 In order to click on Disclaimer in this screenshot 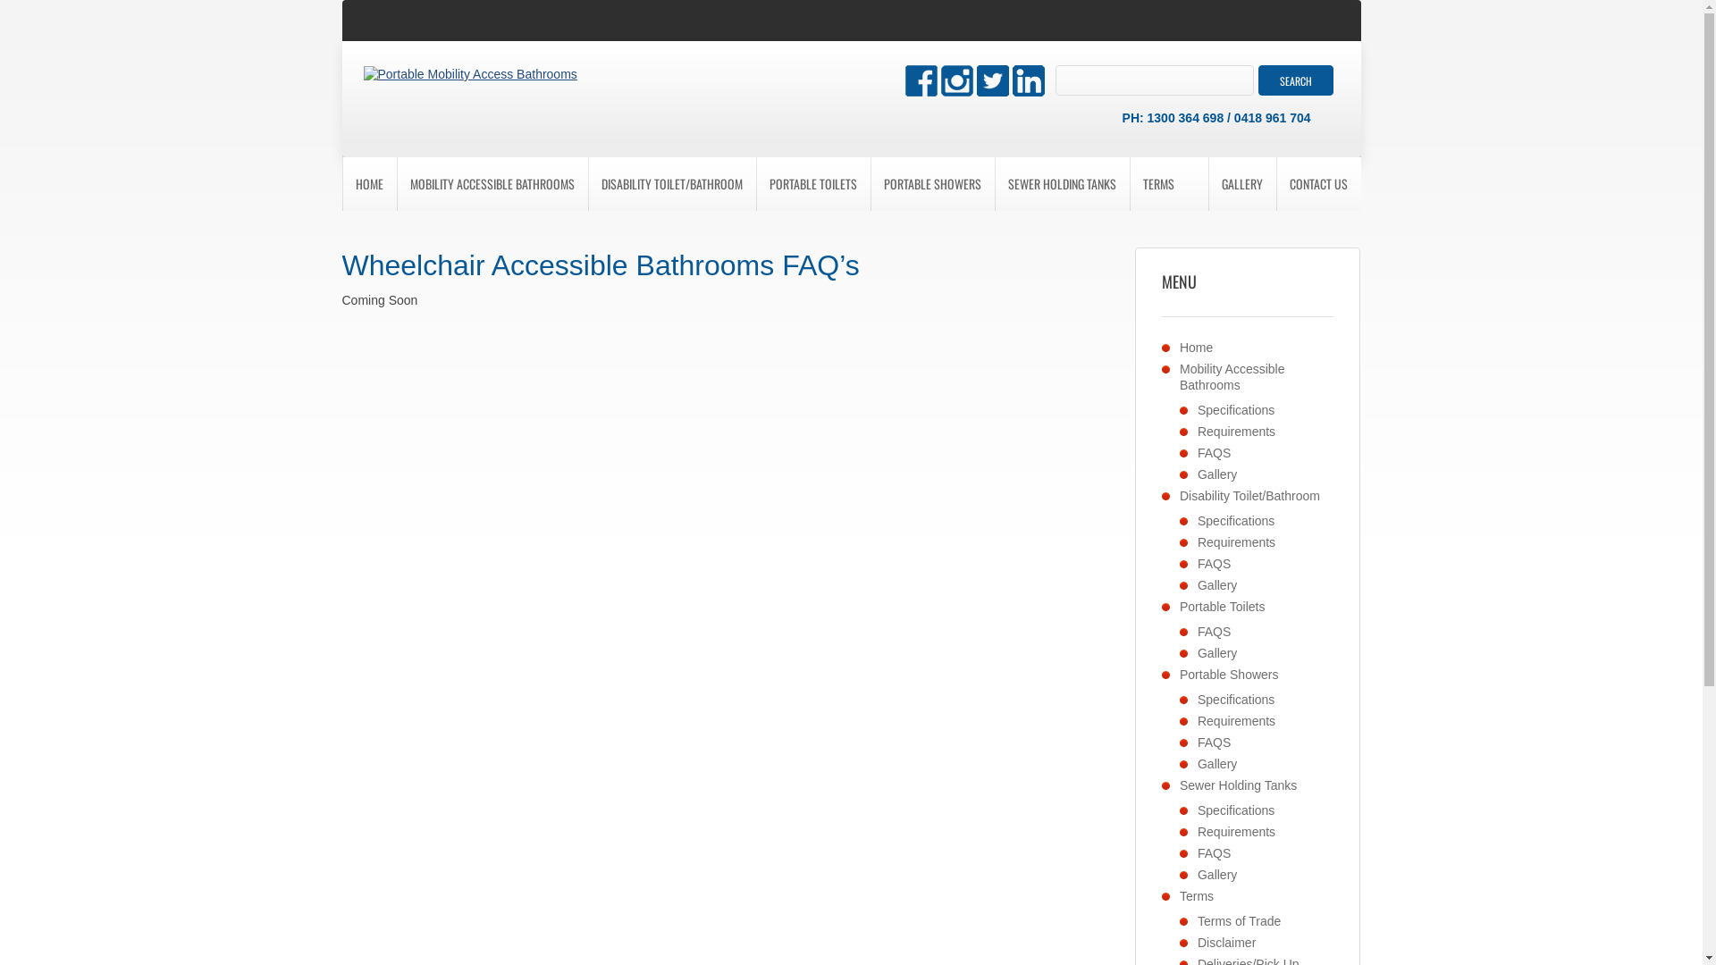, I will do `click(1226, 943)`.